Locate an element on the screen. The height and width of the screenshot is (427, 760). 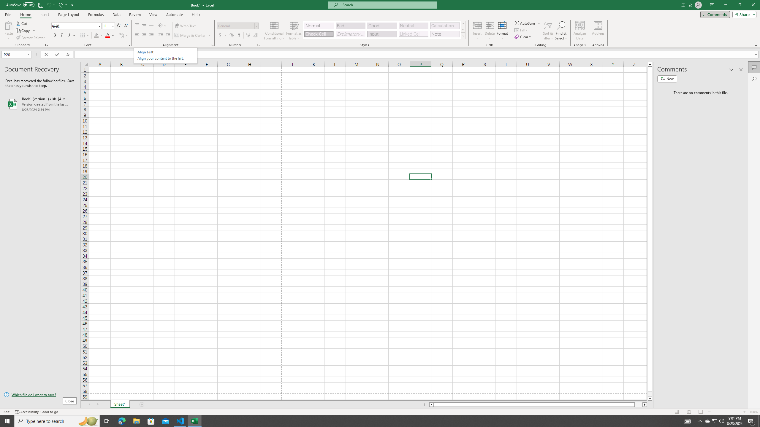
Linked Cell is located at coordinates (166, 56).